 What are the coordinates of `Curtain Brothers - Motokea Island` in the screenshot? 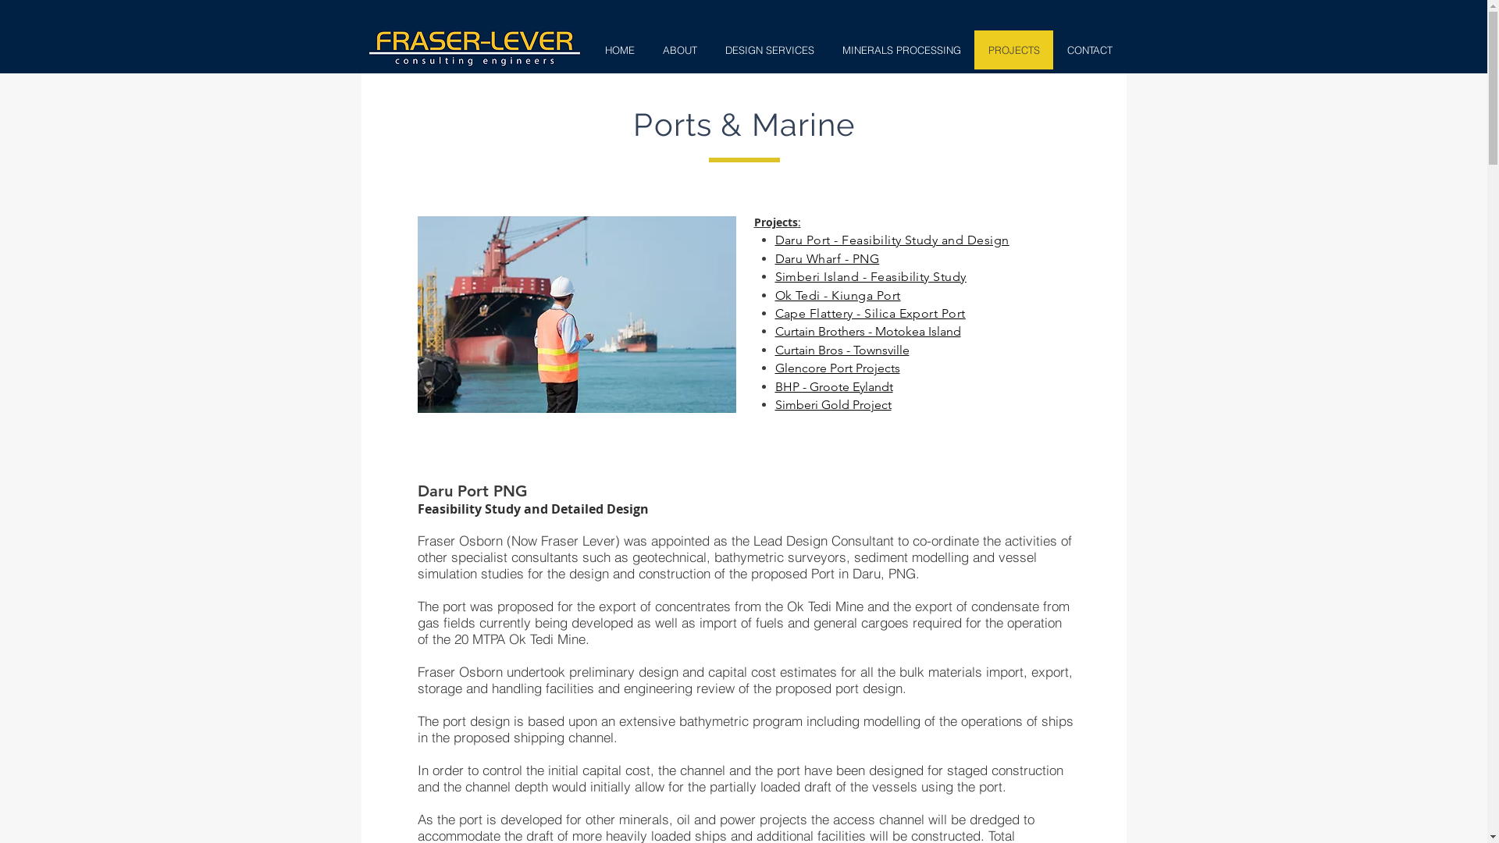 It's located at (867, 331).